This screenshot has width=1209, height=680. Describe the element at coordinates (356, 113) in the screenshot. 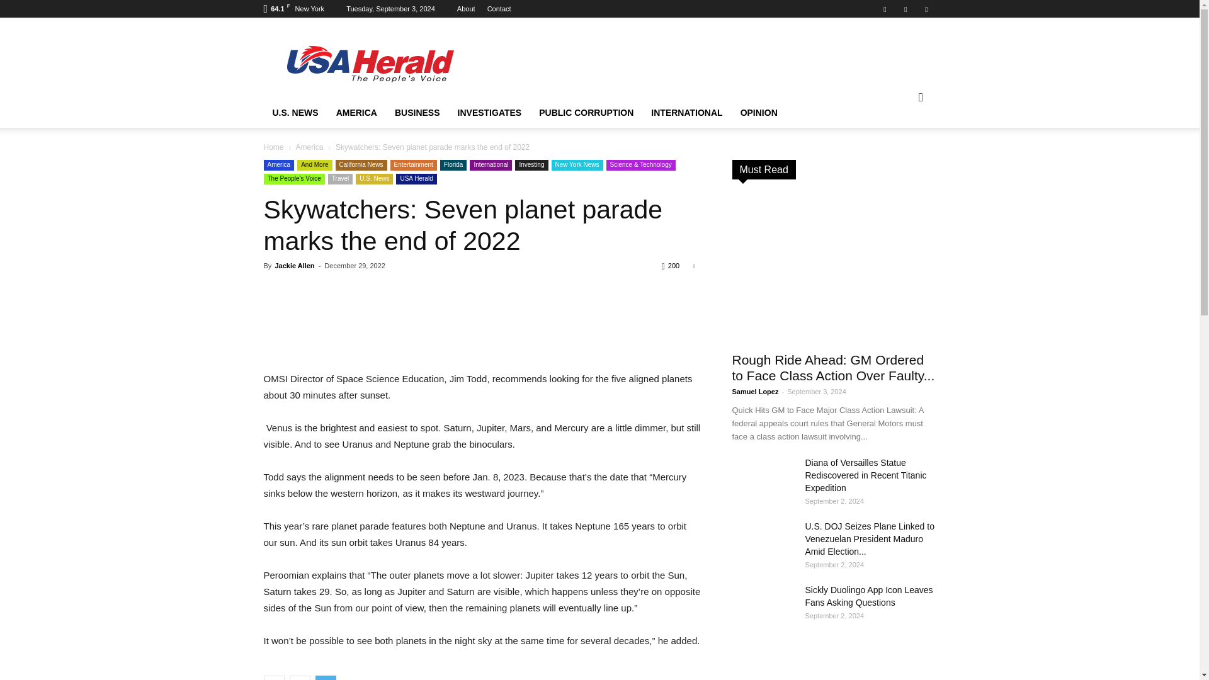

I see `AMERICA` at that location.